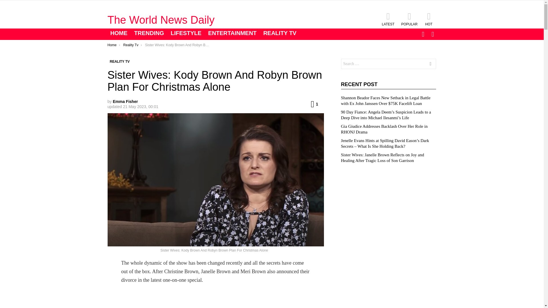 Image resolution: width=548 pixels, height=308 pixels. I want to click on LATEST, so click(388, 19).